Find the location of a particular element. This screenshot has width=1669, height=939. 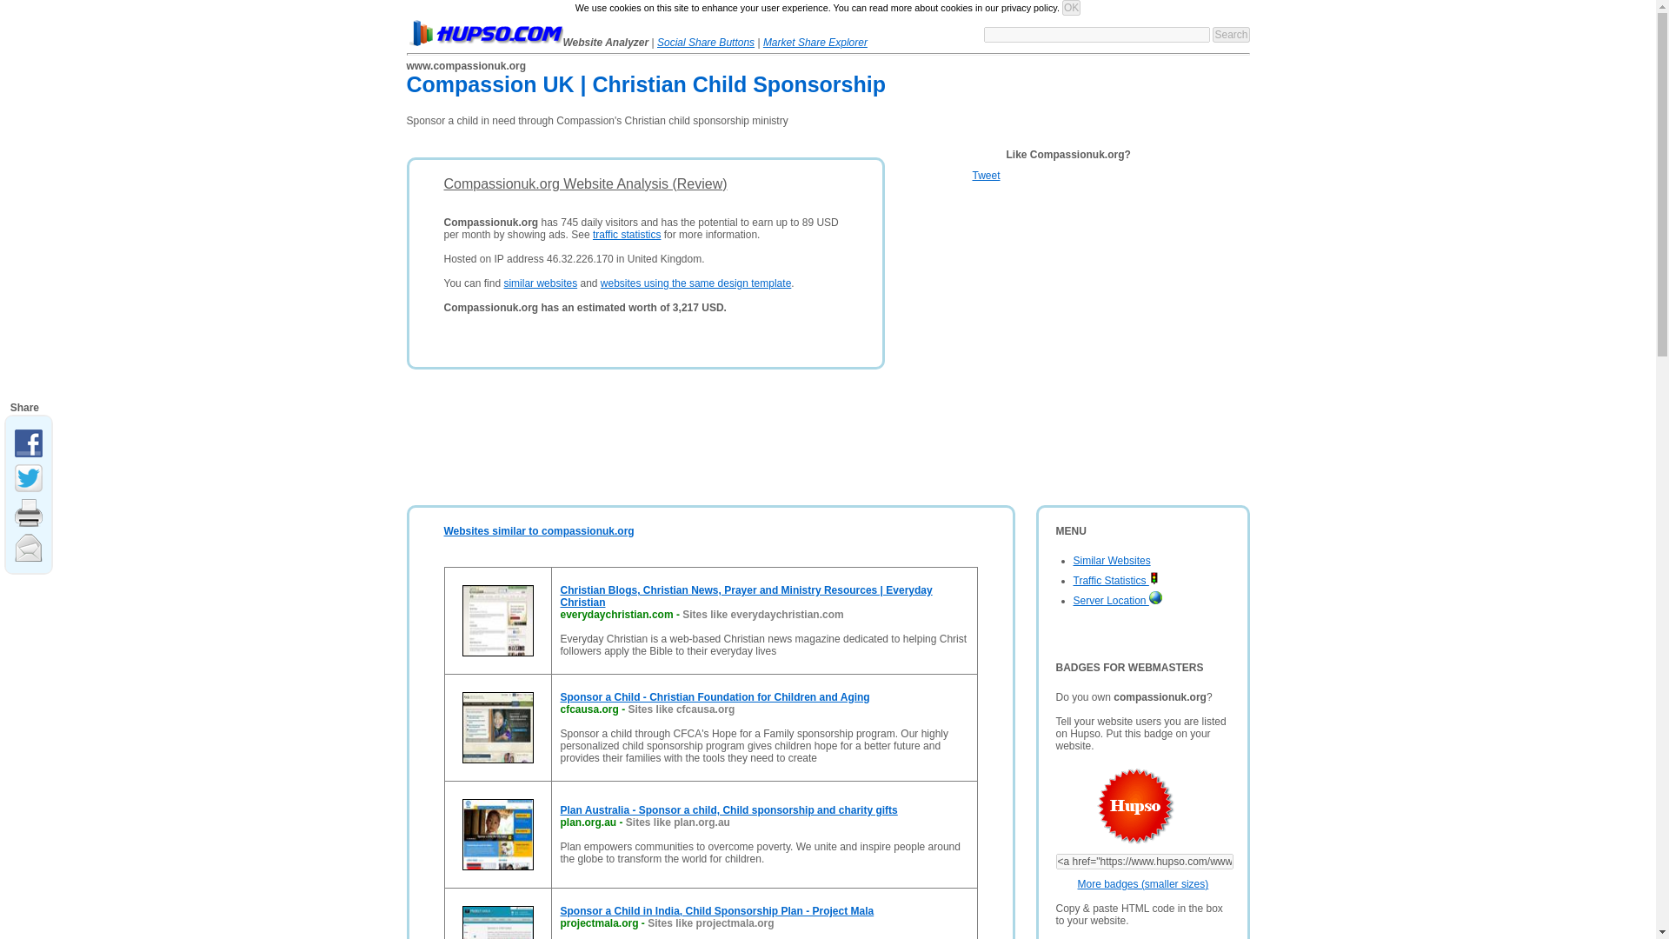

Sites like cfcausa.org is located at coordinates (682, 709).